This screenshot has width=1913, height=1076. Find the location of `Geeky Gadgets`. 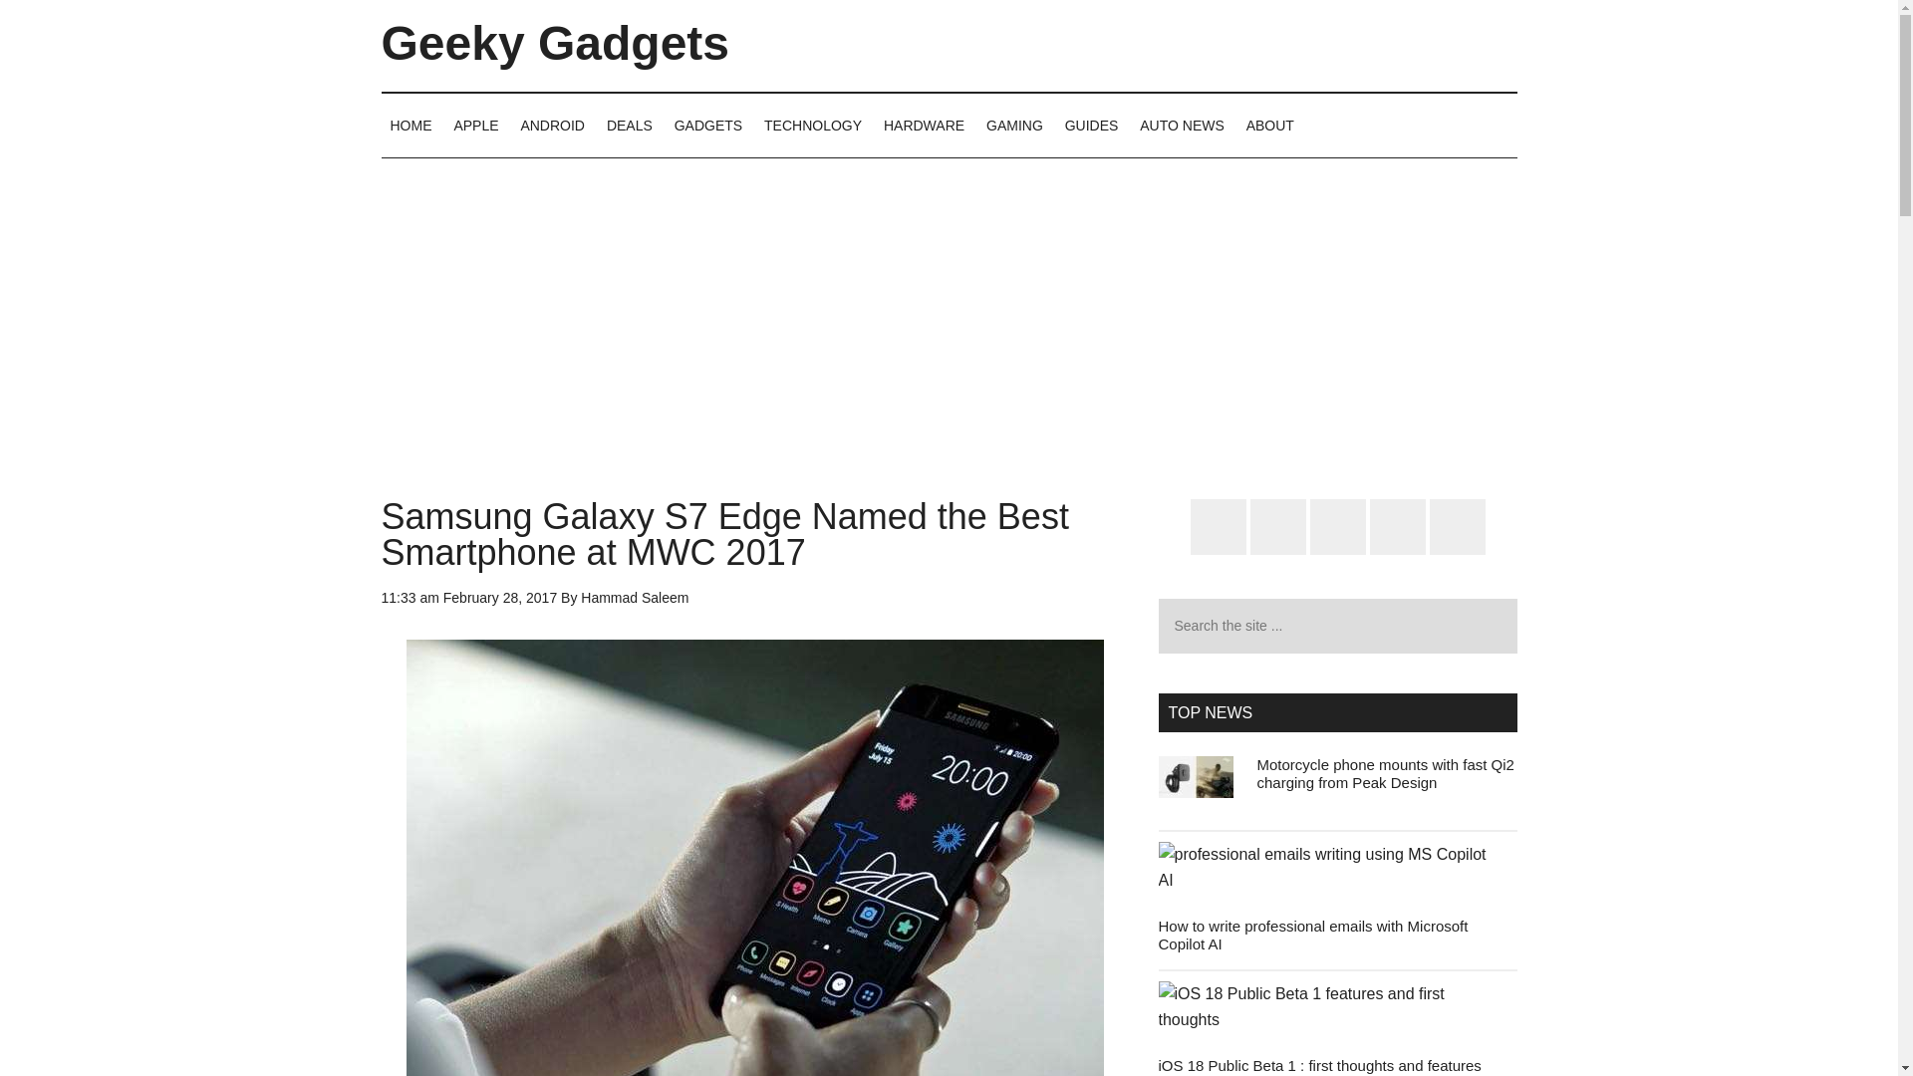

Geeky Gadgets is located at coordinates (554, 44).